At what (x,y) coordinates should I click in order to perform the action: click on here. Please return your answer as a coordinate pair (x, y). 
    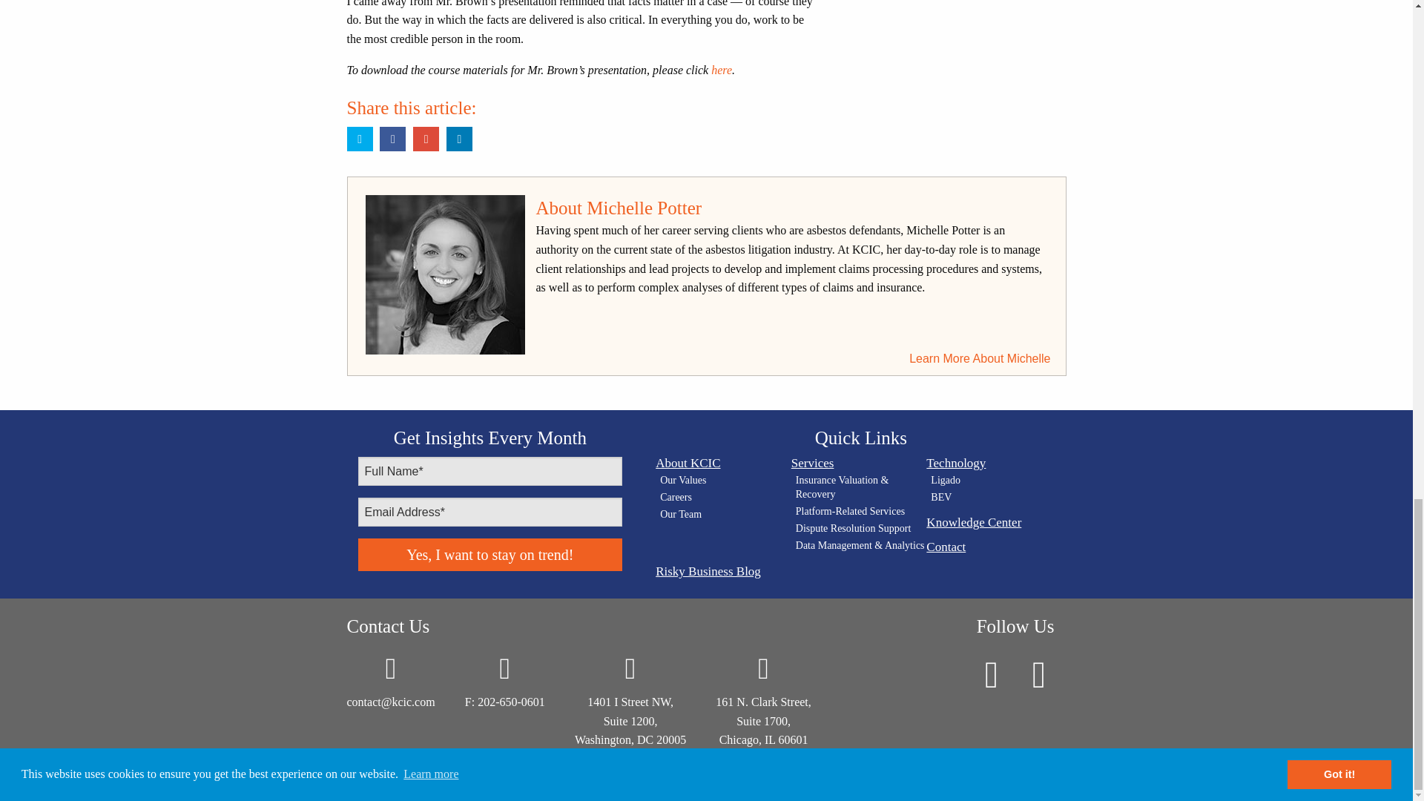
    Looking at the image, I should click on (721, 70).